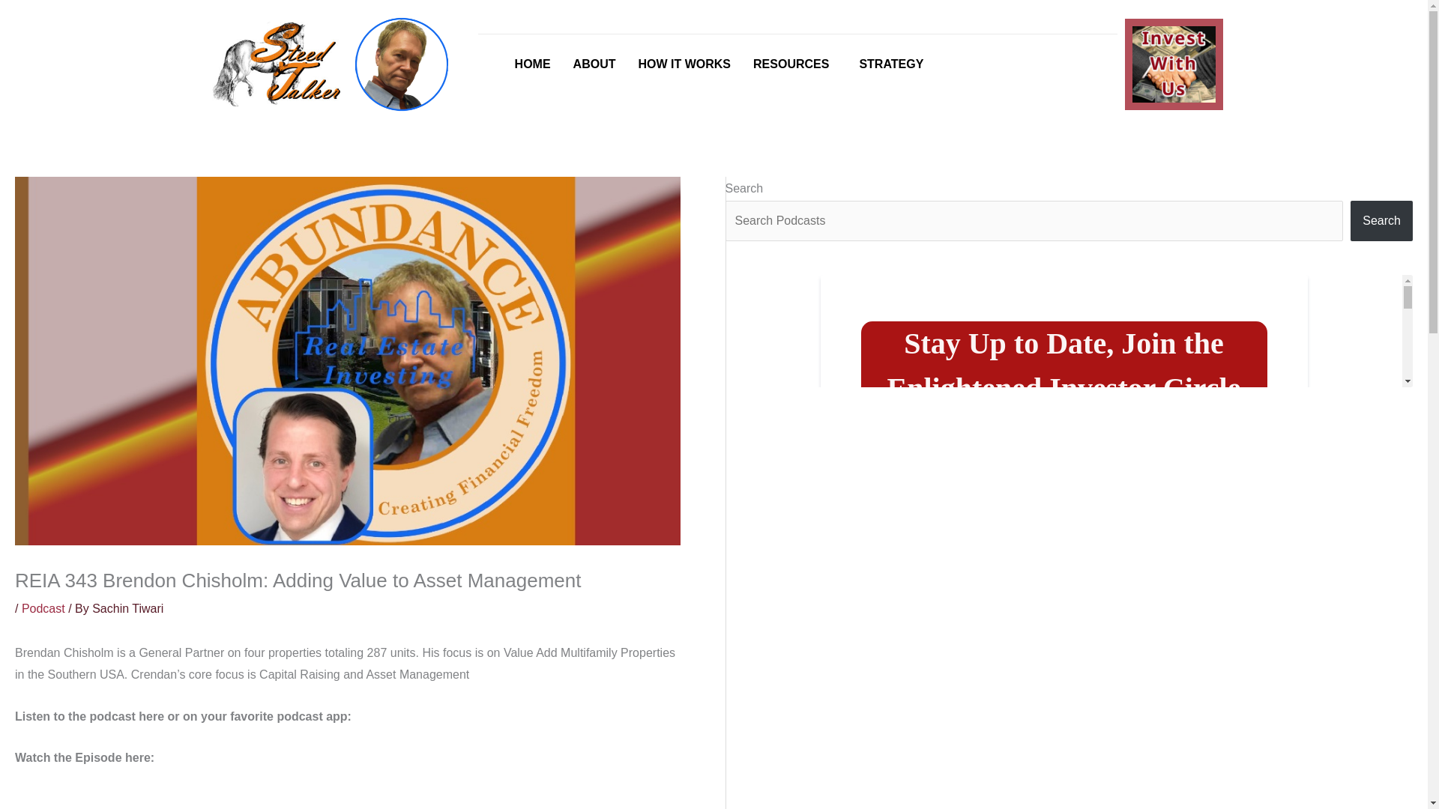  I want to click on STRATEGY, so click(890, 64).